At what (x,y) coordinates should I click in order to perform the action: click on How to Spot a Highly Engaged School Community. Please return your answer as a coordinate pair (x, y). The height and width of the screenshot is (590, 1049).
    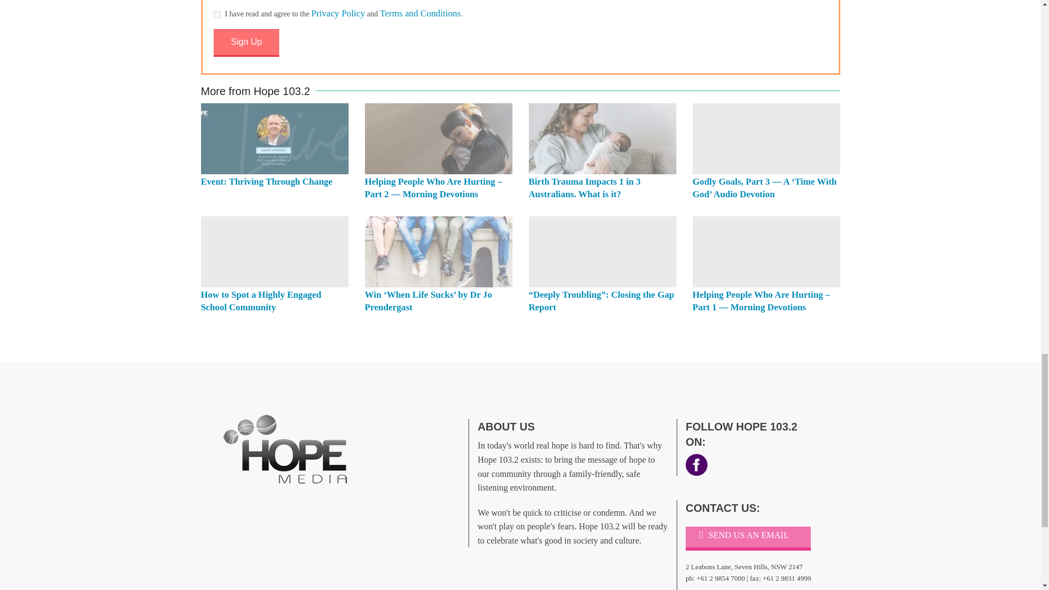
    Looking at the image, I should click on (274, 251).